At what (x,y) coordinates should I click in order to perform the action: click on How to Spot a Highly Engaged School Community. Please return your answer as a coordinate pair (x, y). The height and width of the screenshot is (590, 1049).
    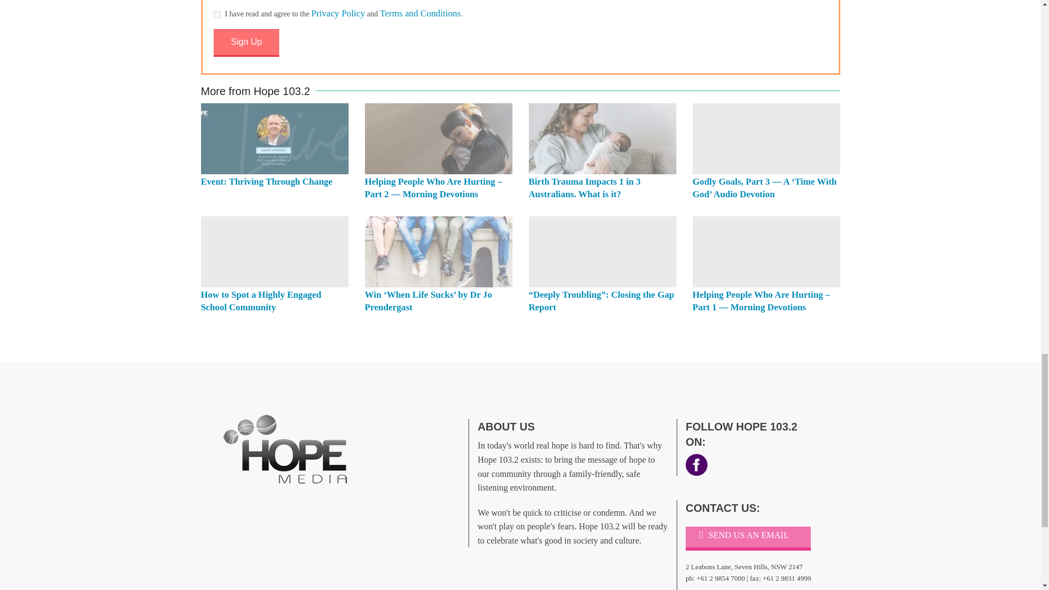
    Looking at the image, I should click on (274, 251).